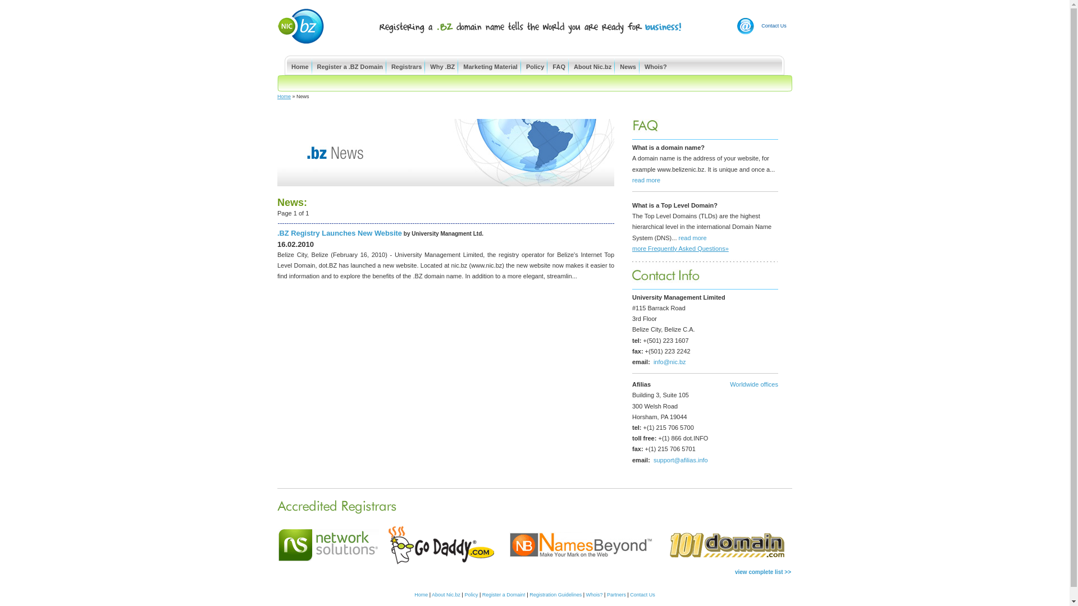 The height and width of the screenshot is (606, 1078). I want to click on Register a .BZ Domain, so click(350, 66).